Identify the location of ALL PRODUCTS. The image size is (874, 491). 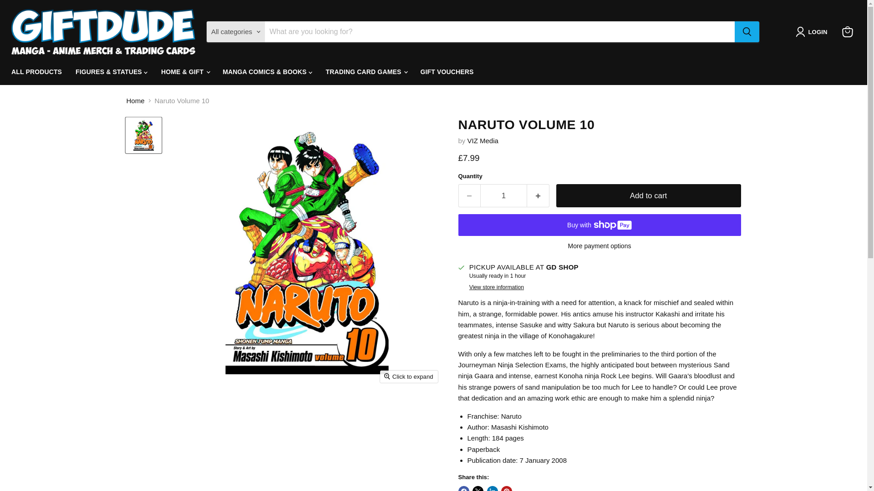
(36, 72).